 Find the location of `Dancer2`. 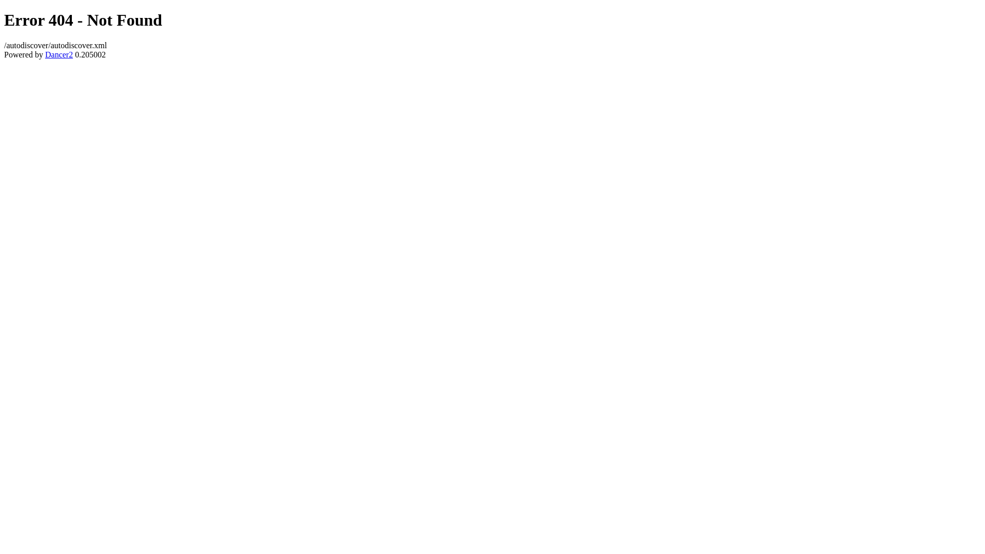

Dancer2 is located at coordinates (59, 54).